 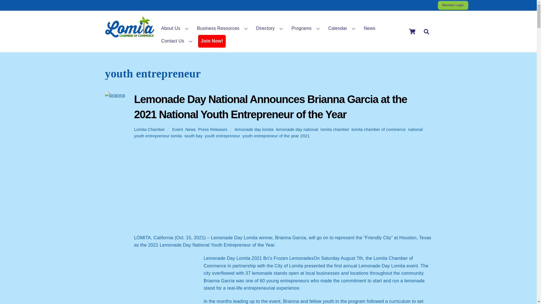 I want to click on Search, so click(x=426, y=31).